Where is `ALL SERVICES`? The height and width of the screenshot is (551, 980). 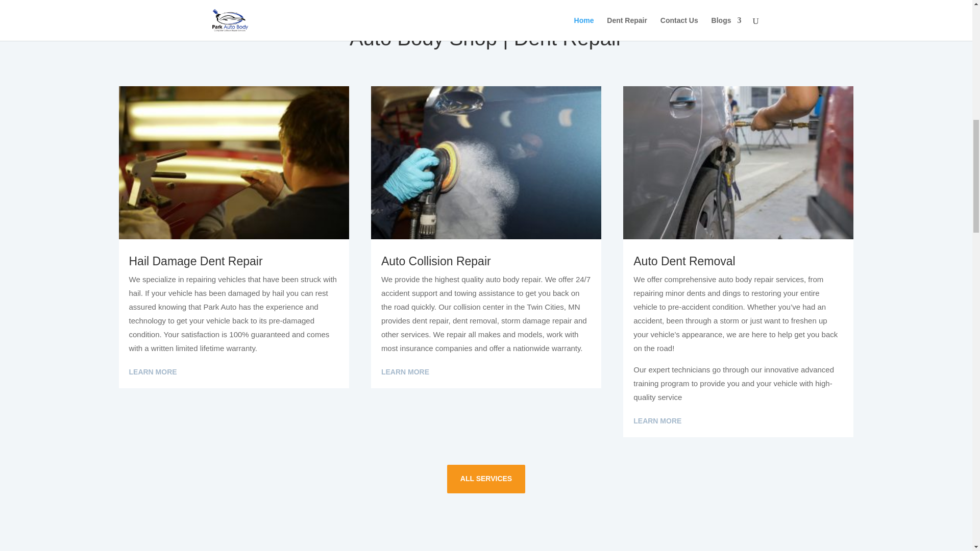
ALL SERVICES is located at coordinates (486, 479).